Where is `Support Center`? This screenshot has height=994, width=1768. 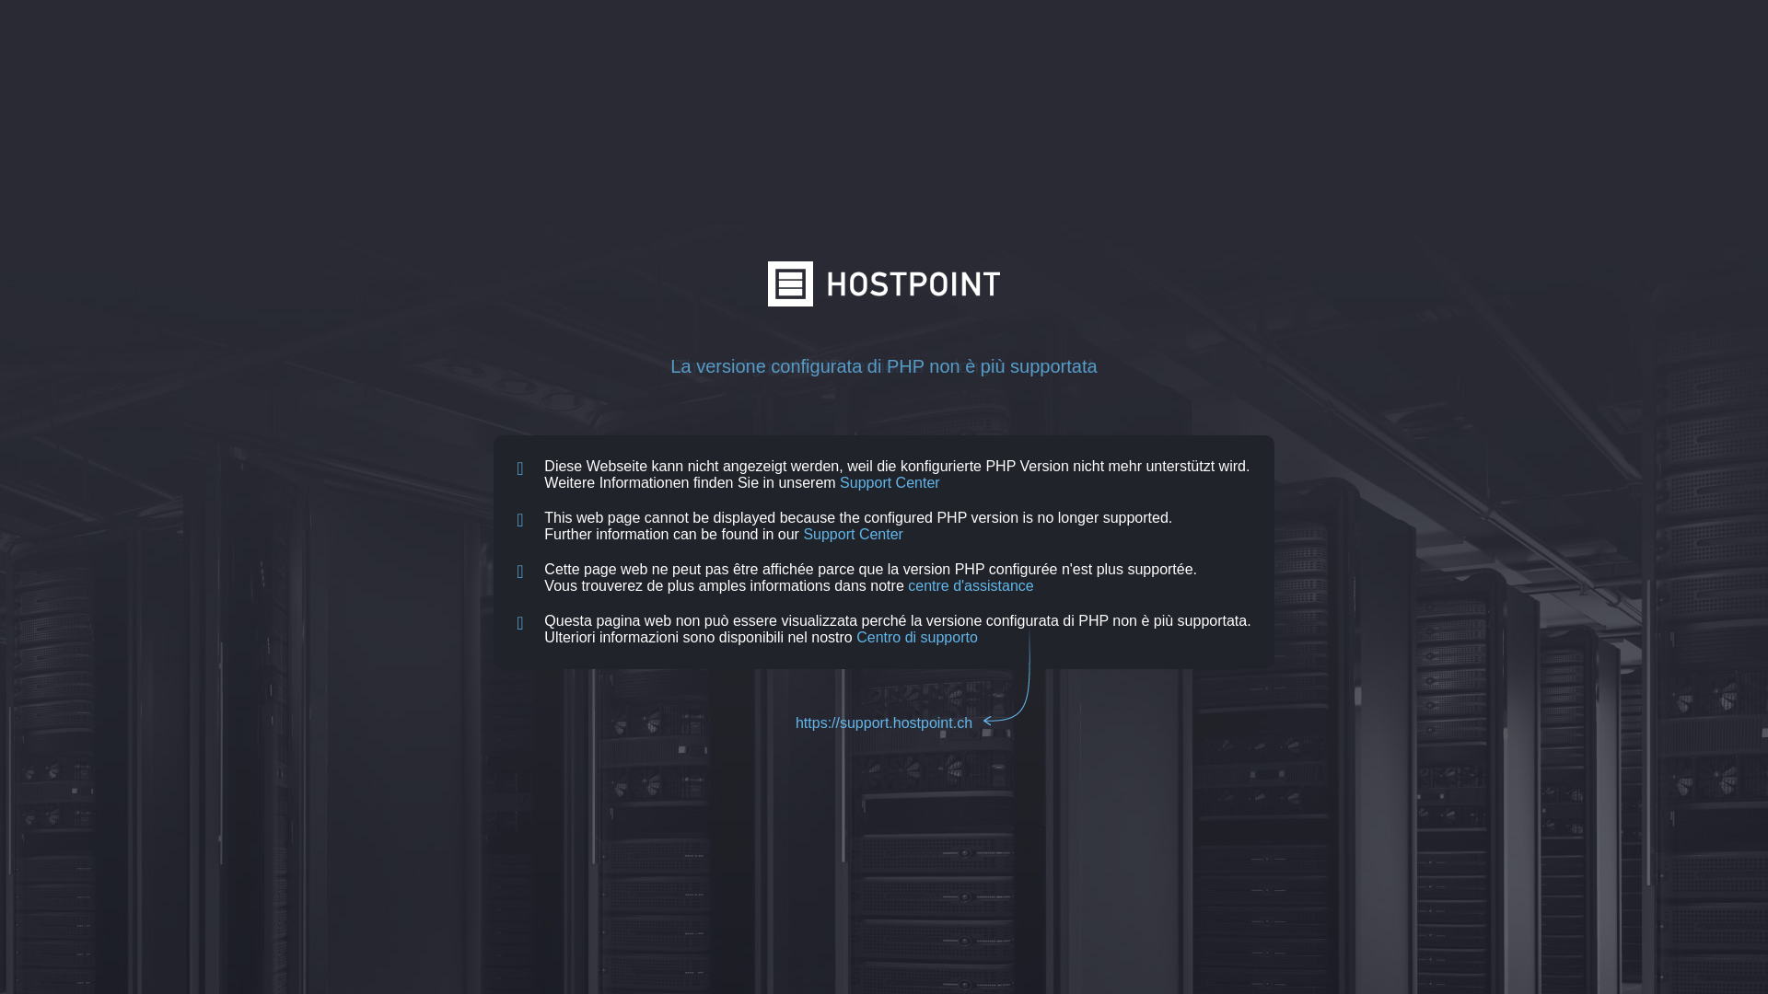 Support Center is located at coordinates (890, 482).